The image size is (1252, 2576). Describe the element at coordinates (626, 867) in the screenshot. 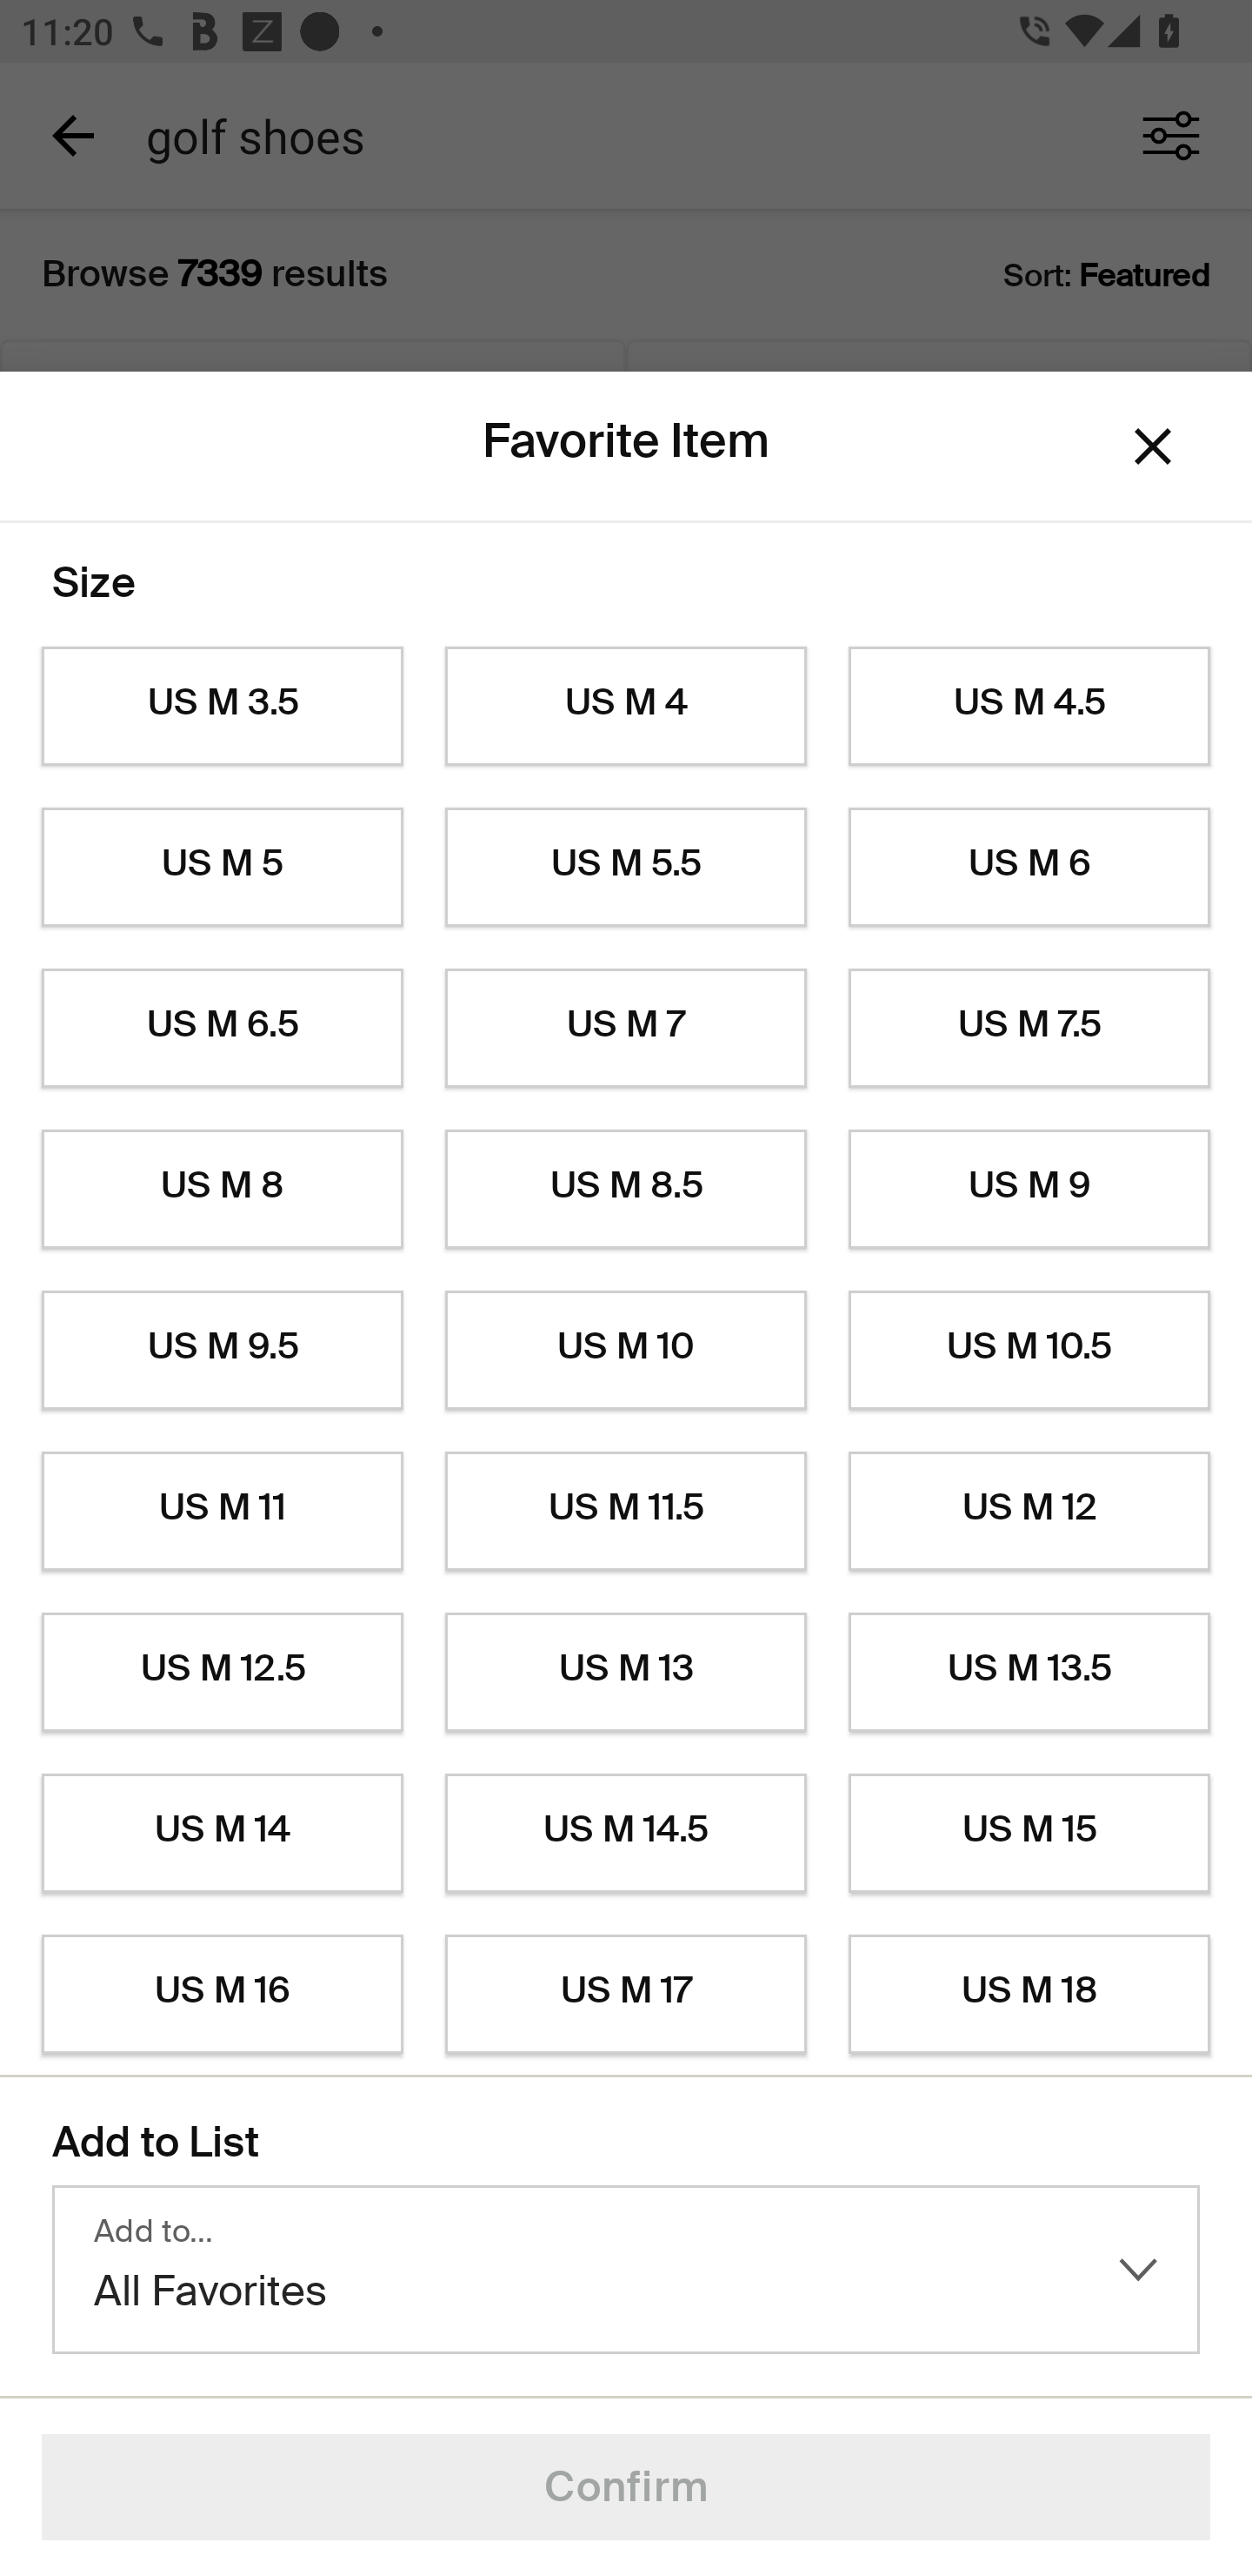

I see `US M 5.5` at that location.